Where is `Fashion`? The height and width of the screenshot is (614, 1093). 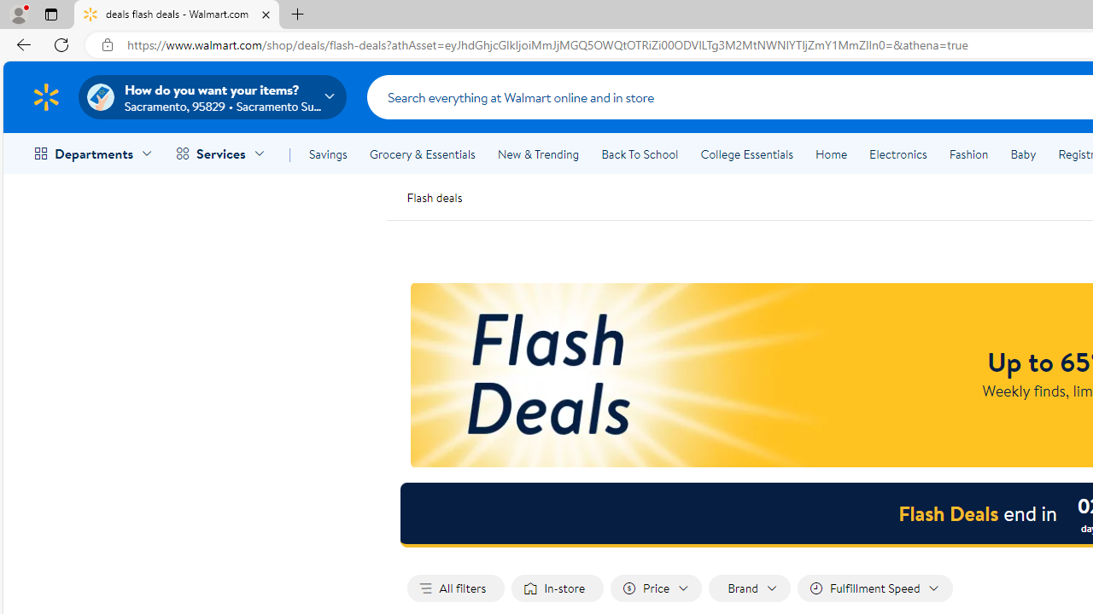 Fashion is located at coordinates (968, 153).